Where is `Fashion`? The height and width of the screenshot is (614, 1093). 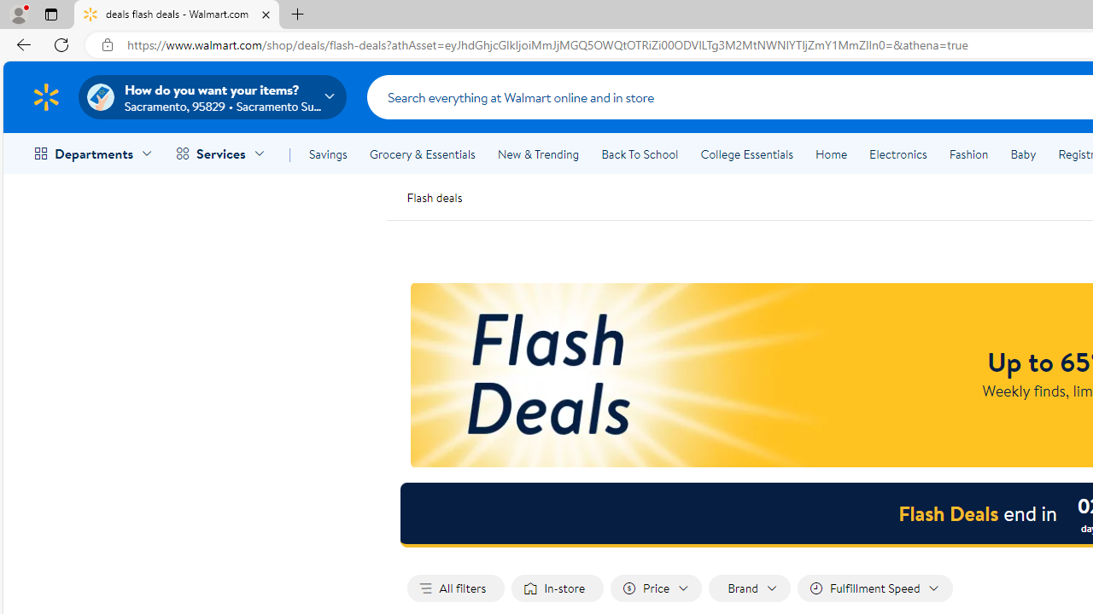 Fashion is located at coordinates (968, 153).